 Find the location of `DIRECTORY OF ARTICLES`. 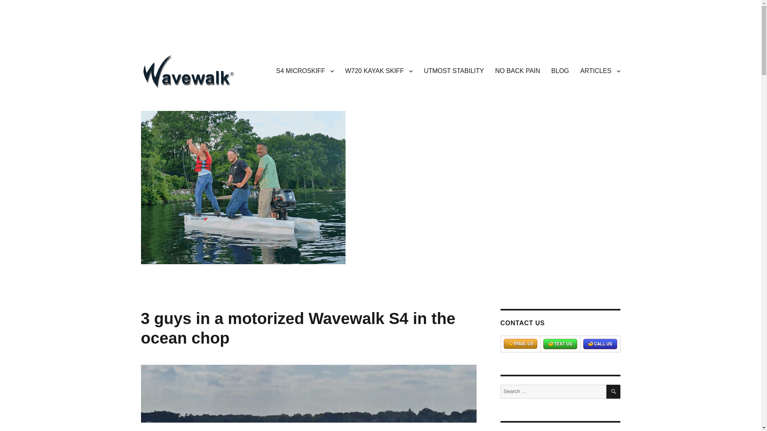

DIRECTORY OF ARTICLES is located at coordinates (600, 70).